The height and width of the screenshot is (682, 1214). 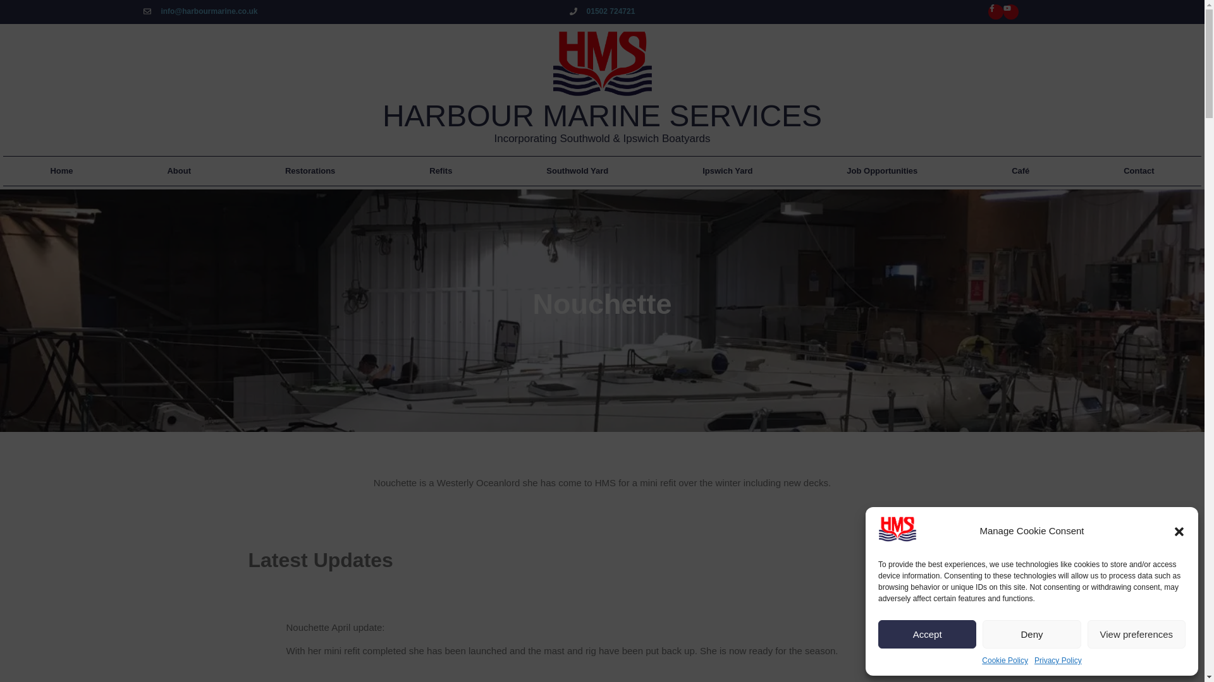 I want to click on Privacy Policy, so click(x=1057, y=661).